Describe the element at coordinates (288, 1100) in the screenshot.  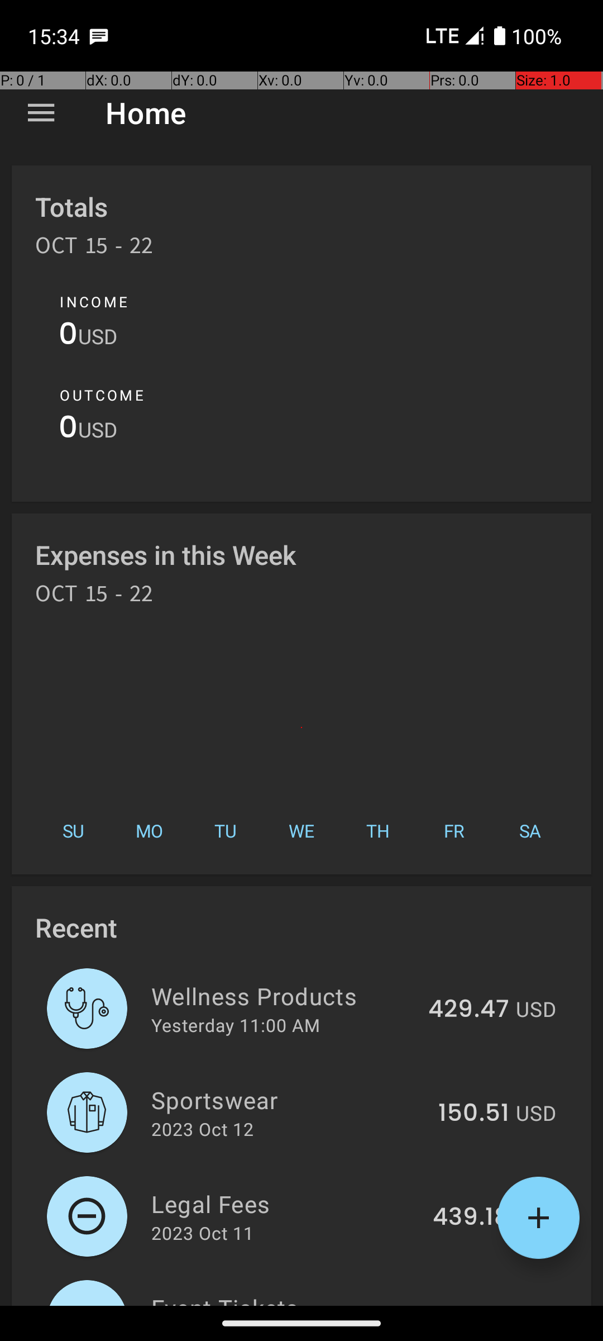
I see `Sportswear` at that location.